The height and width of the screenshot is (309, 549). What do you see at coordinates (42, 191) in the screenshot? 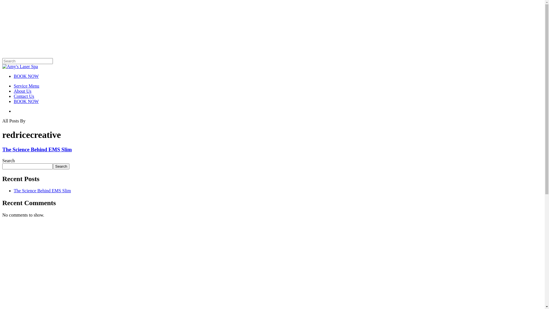
I see `The Science Behind EMS Slim` at bounding box center [42, 191].